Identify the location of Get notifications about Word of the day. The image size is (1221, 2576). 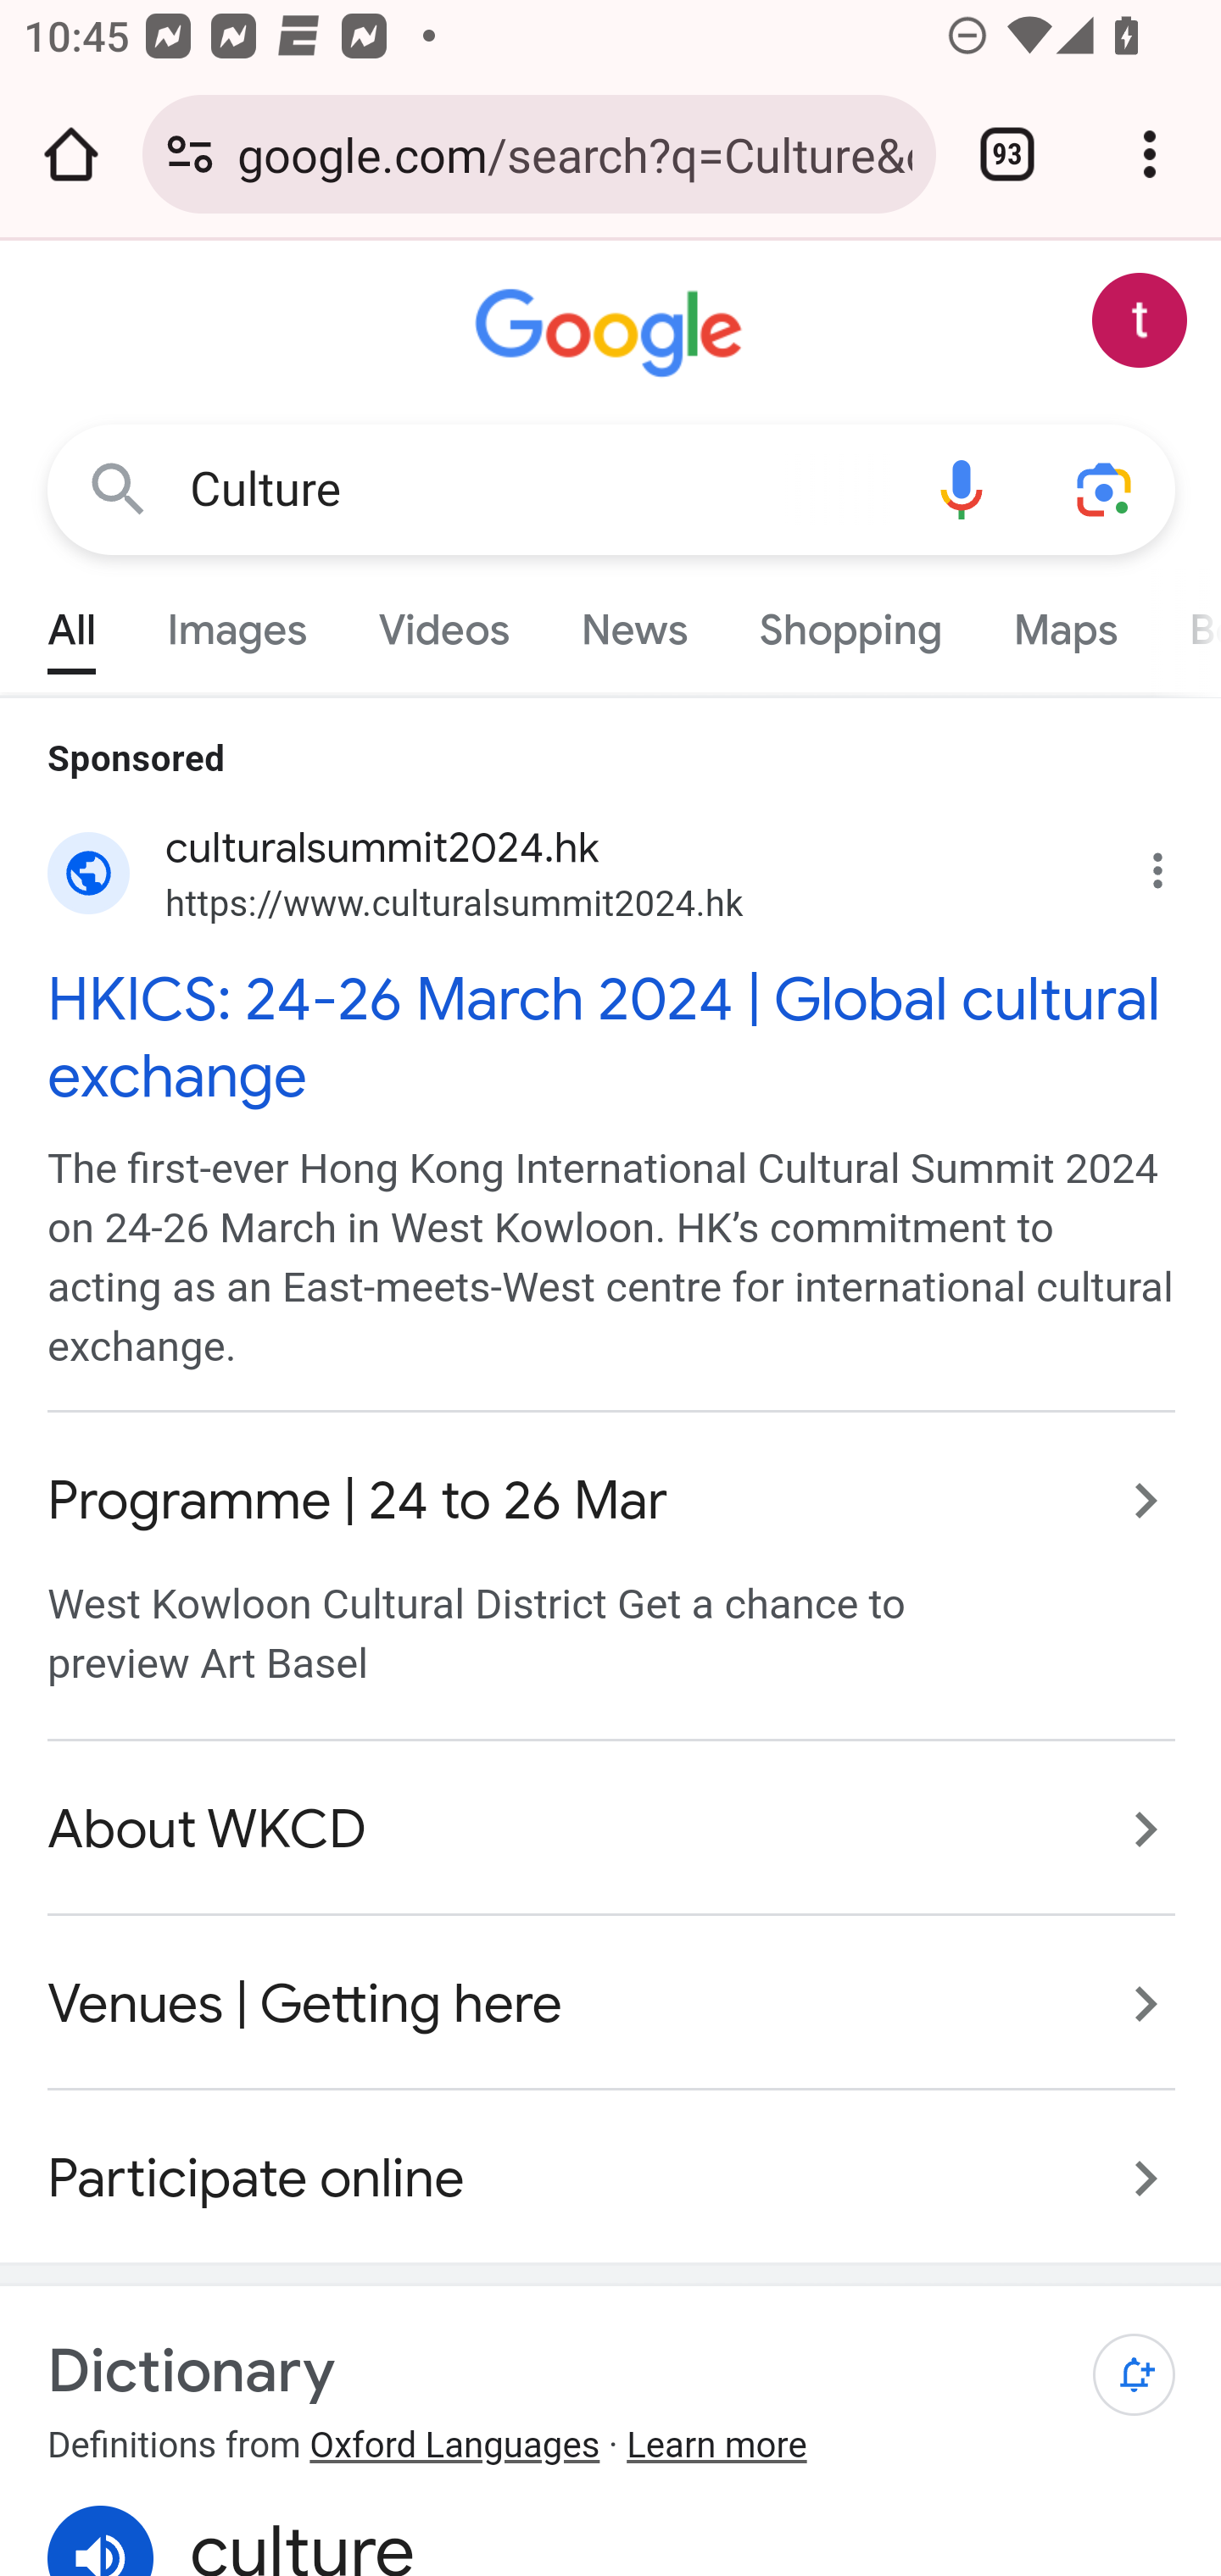
(1135, 2373).